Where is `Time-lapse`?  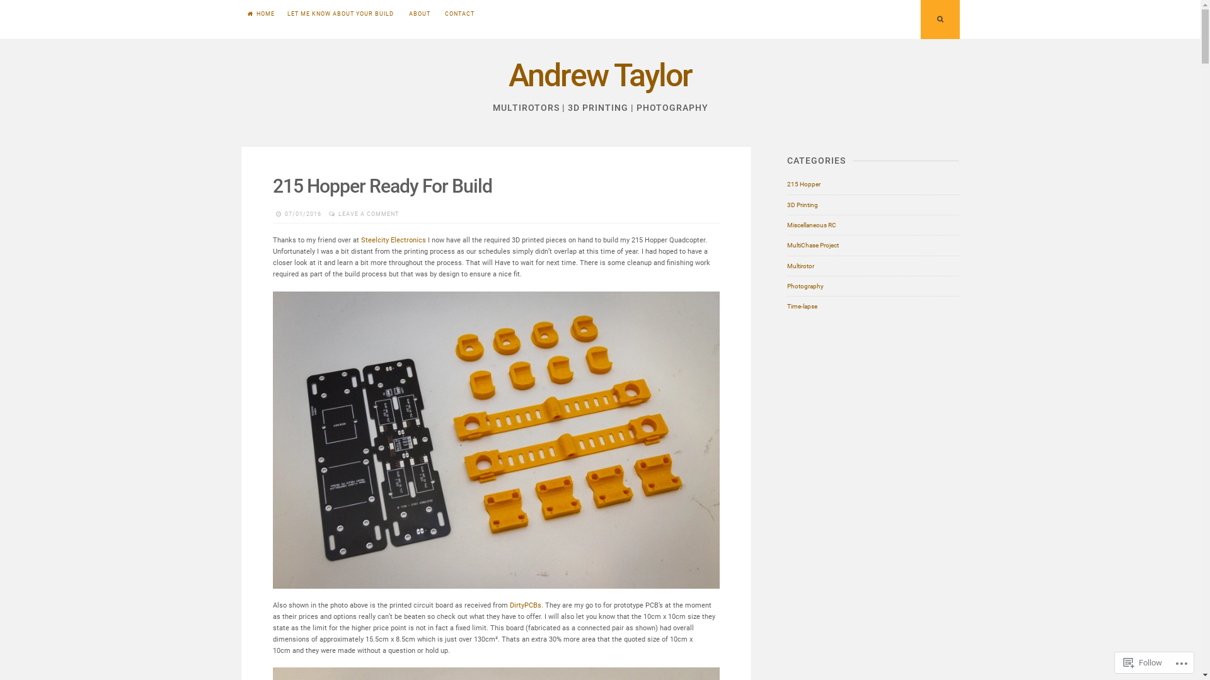 Time-lapse is located at coordinates (802, 307).